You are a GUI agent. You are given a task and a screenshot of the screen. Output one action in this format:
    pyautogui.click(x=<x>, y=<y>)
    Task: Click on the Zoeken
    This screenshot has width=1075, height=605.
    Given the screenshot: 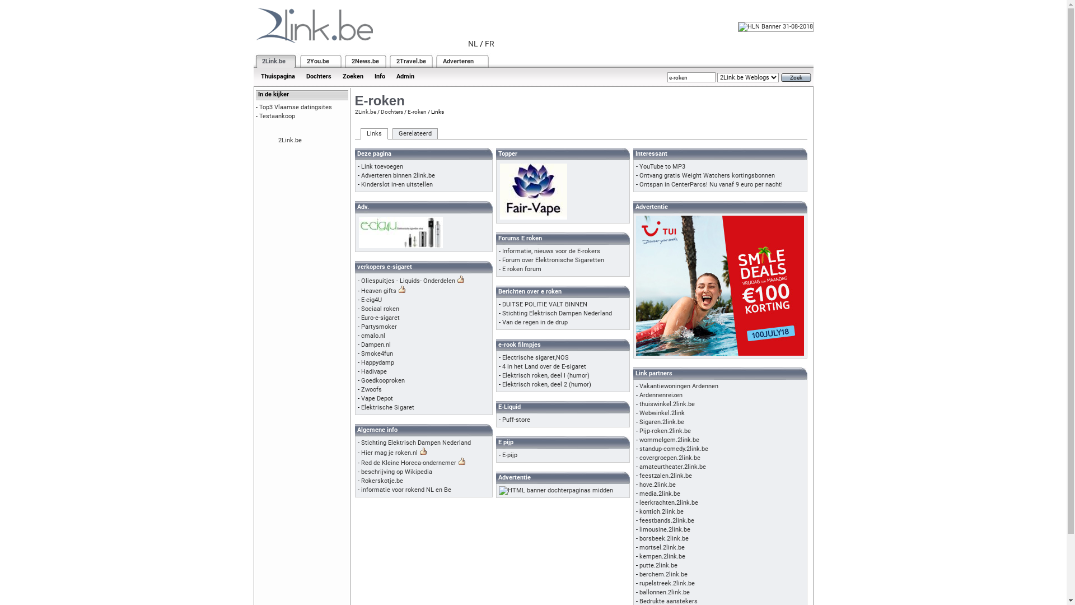 What is the action you would take?
    pyautogui.click(x=353, y=76)
    